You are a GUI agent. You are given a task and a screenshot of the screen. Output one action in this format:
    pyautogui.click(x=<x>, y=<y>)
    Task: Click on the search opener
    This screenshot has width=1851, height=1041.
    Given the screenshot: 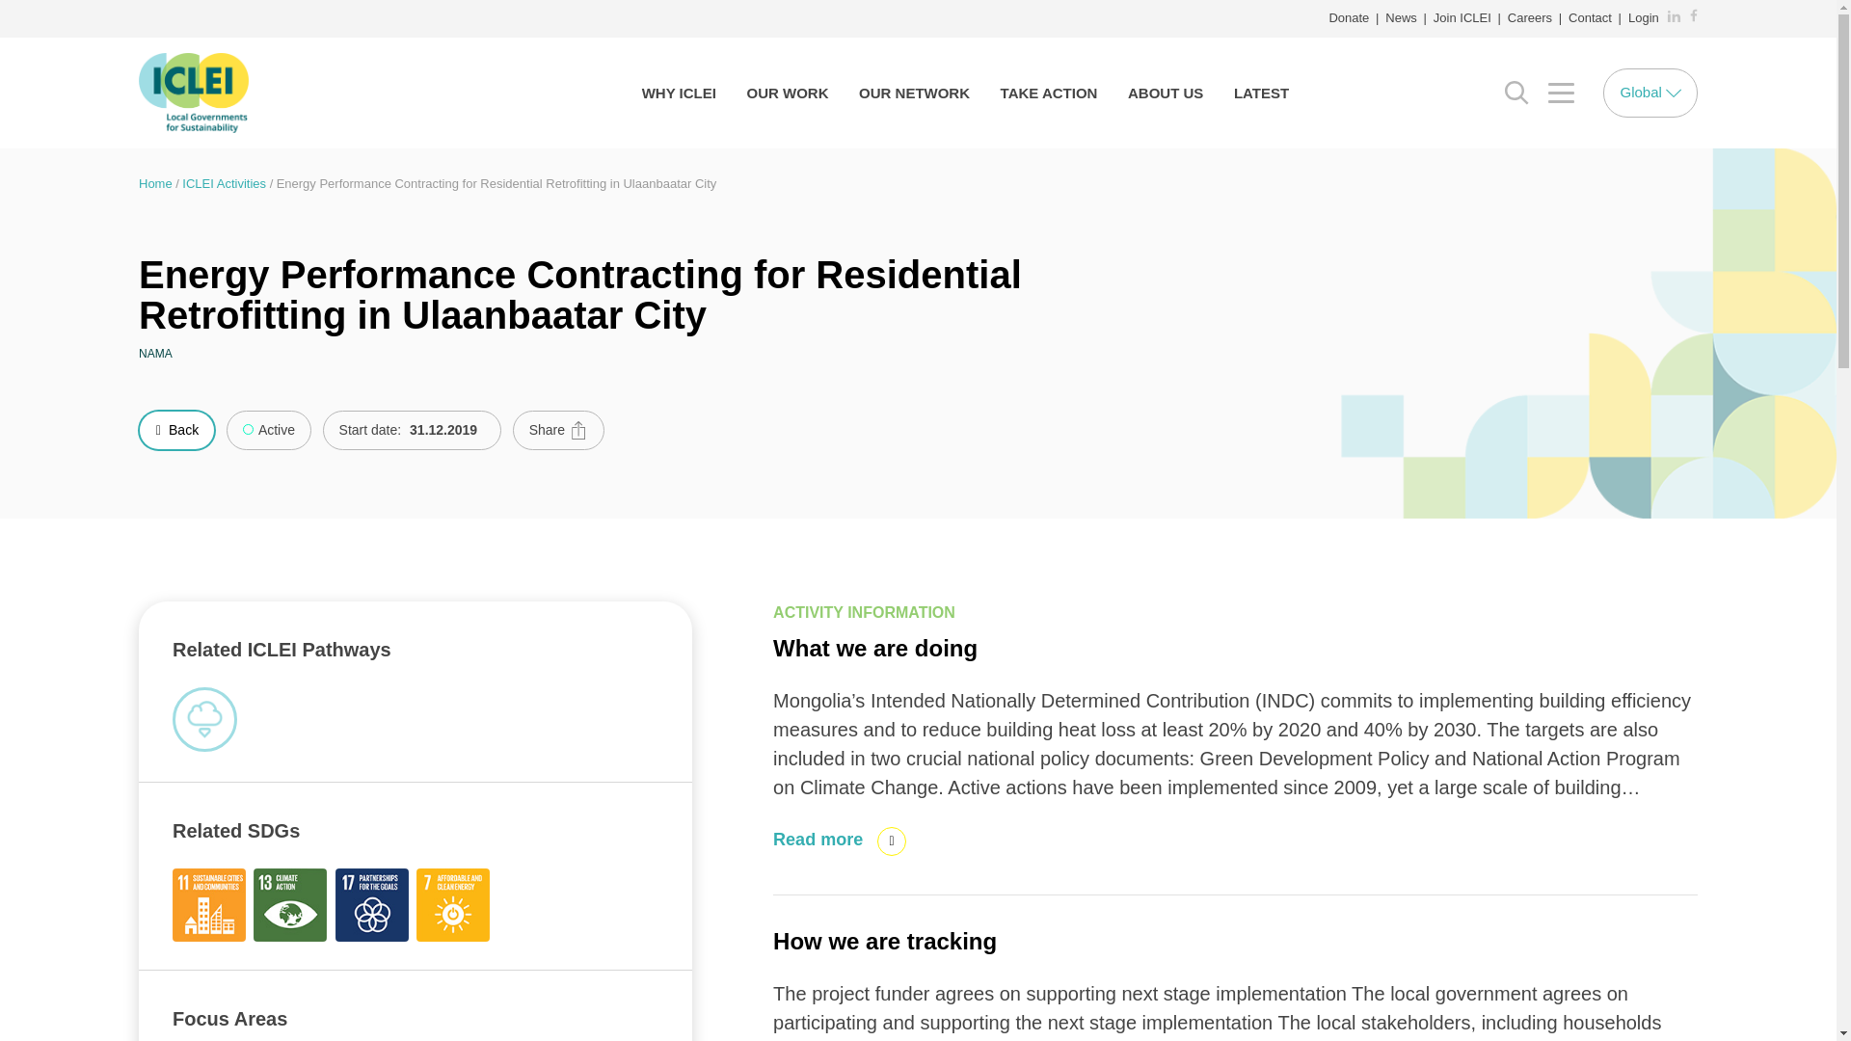 What is the action you would take?
    pyautogui.click(x=1516, y=92)
    